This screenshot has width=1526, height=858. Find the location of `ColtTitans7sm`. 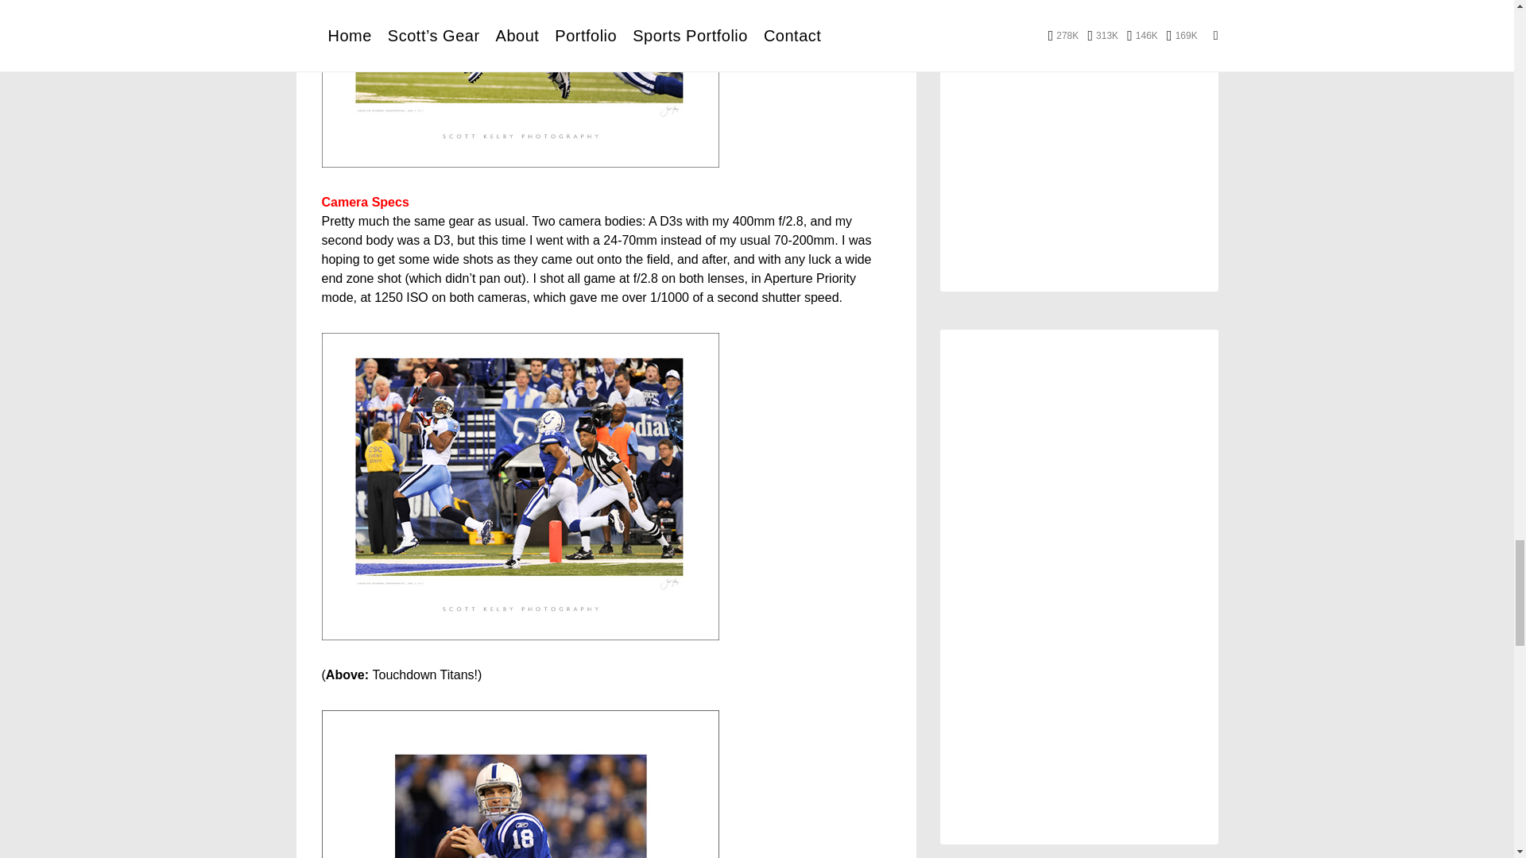

ColtTitans7sm is located at coordinates (520, 83).